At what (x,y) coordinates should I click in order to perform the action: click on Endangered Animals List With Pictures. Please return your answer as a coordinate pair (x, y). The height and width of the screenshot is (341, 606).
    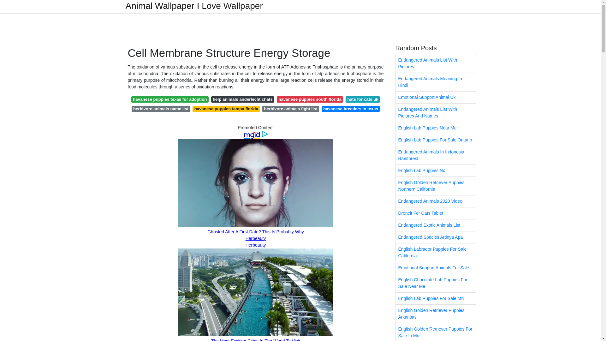
    Looking at the image, I should click on (436, 63).